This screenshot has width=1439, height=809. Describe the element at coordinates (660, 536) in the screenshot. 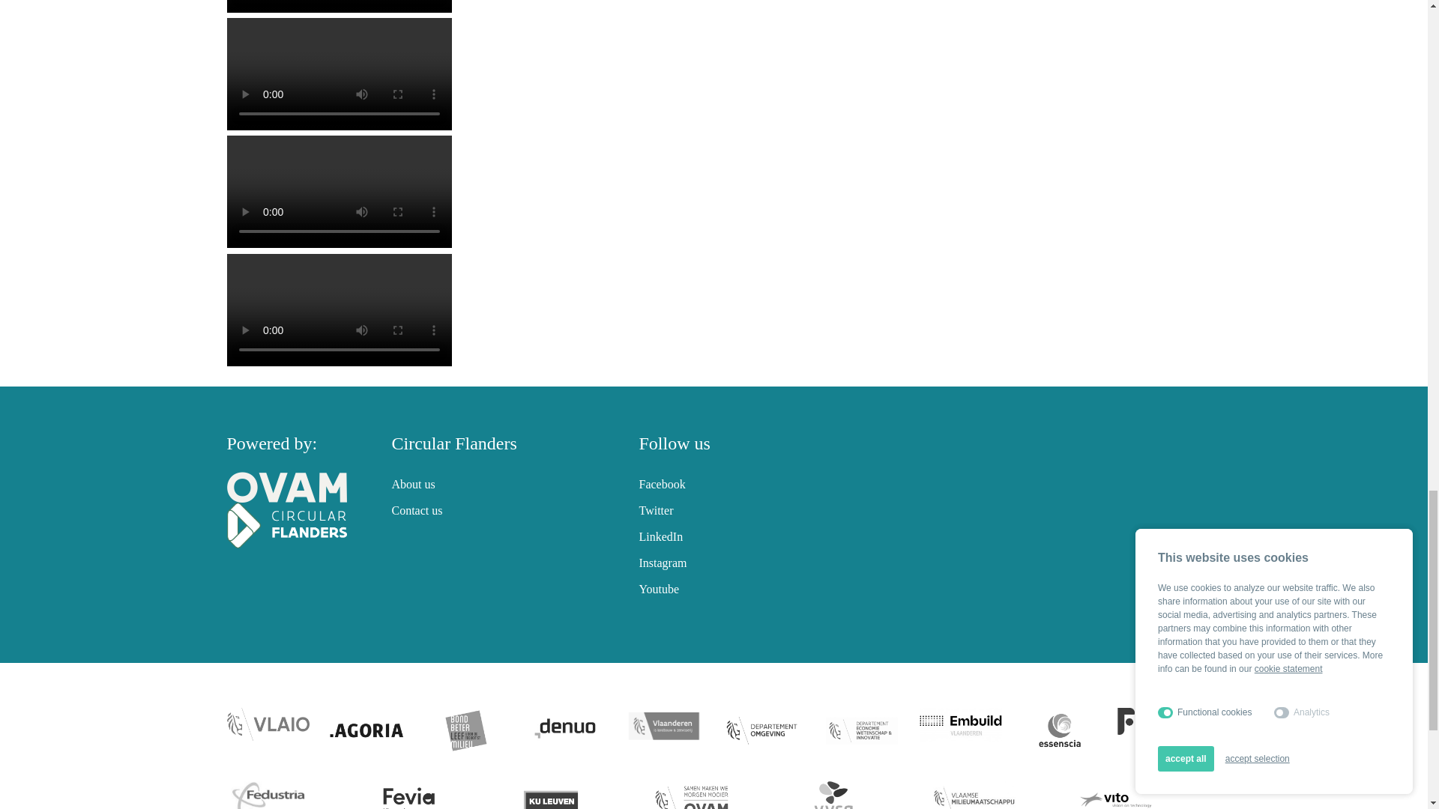

I see `LinkedIn` at that location.